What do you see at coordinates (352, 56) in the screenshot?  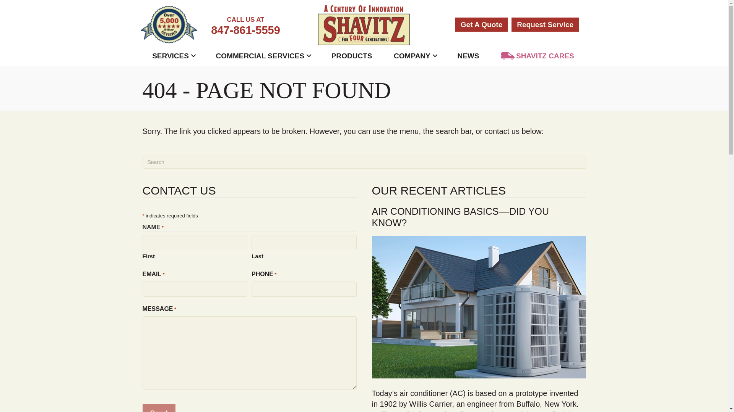 I see `PRODUCTS` at bounding box center [352, 56].